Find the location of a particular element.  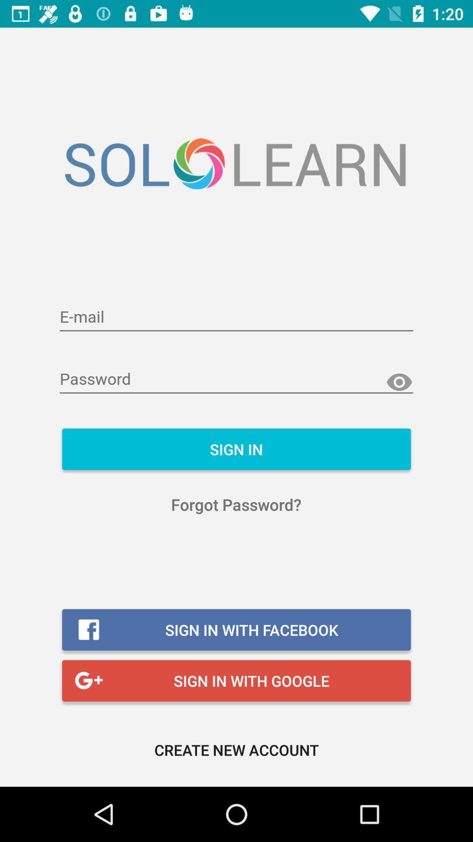

enter password credentials is located at coordinates (236, 380).